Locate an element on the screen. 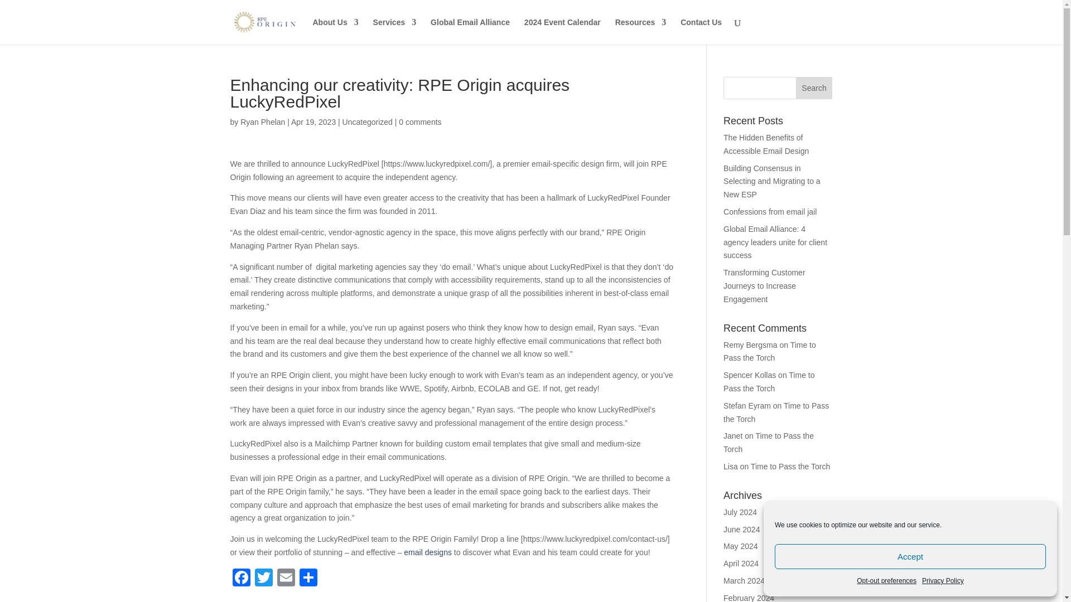 This screenshot has height=602, width=1071. Contact Us is located at coordinates (701, 31).